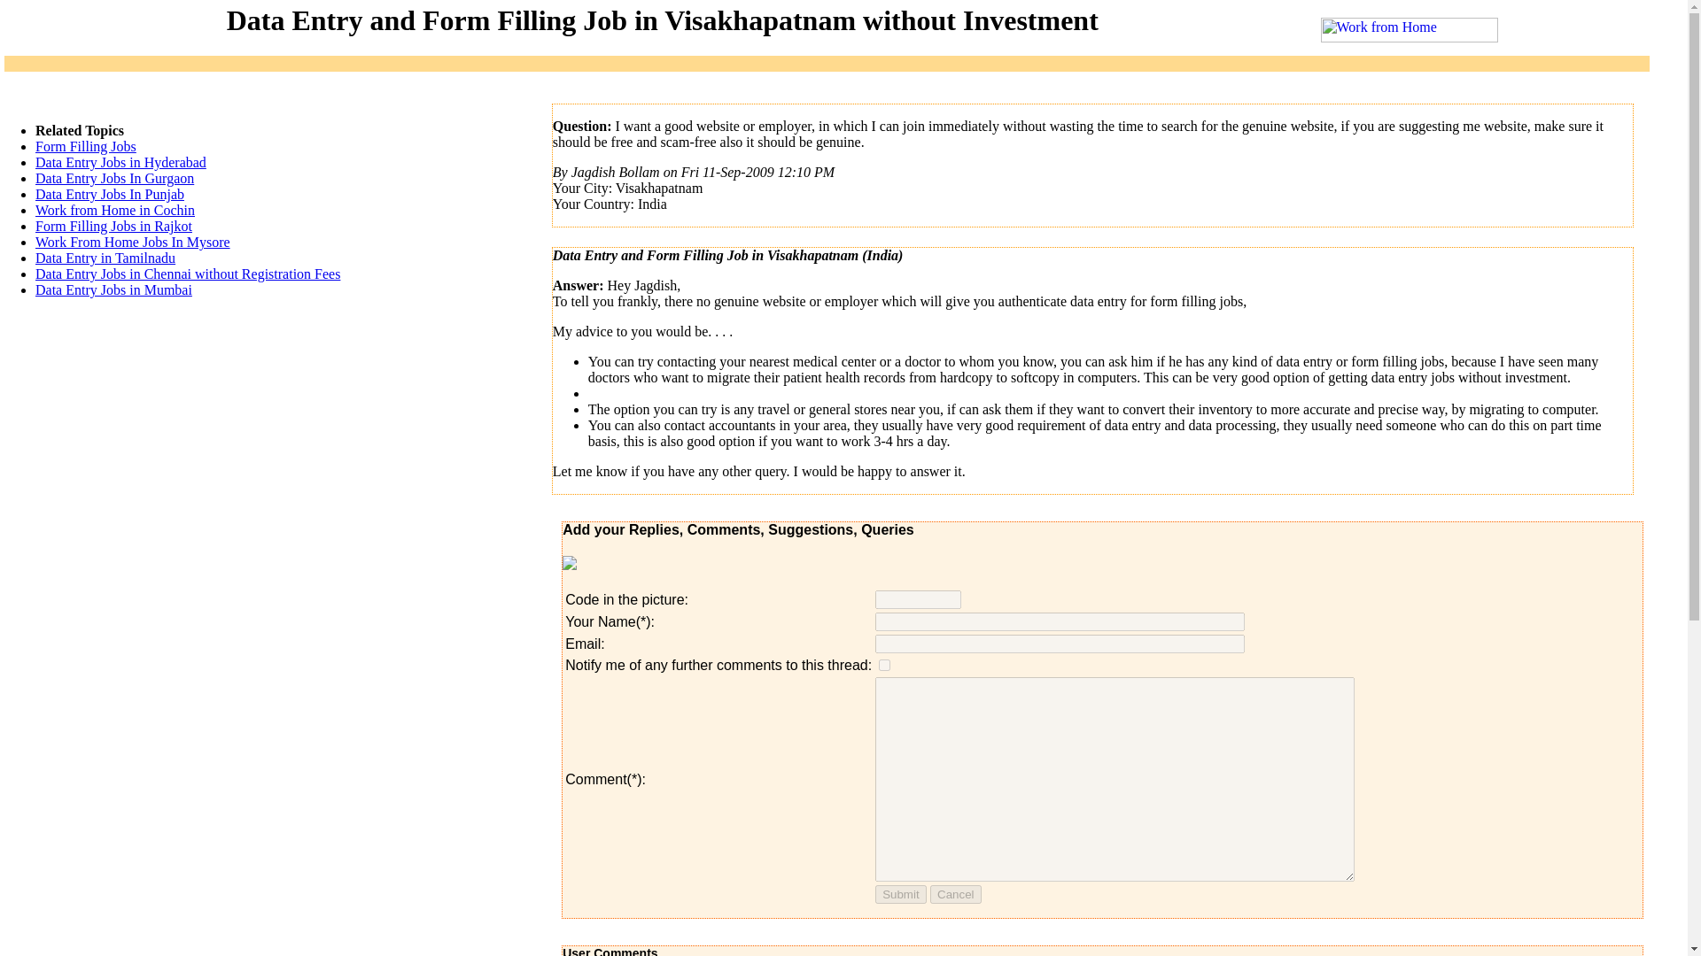  Describe the element at coordinates (900, 894) in the screenshot. I see `Submit` at that location.